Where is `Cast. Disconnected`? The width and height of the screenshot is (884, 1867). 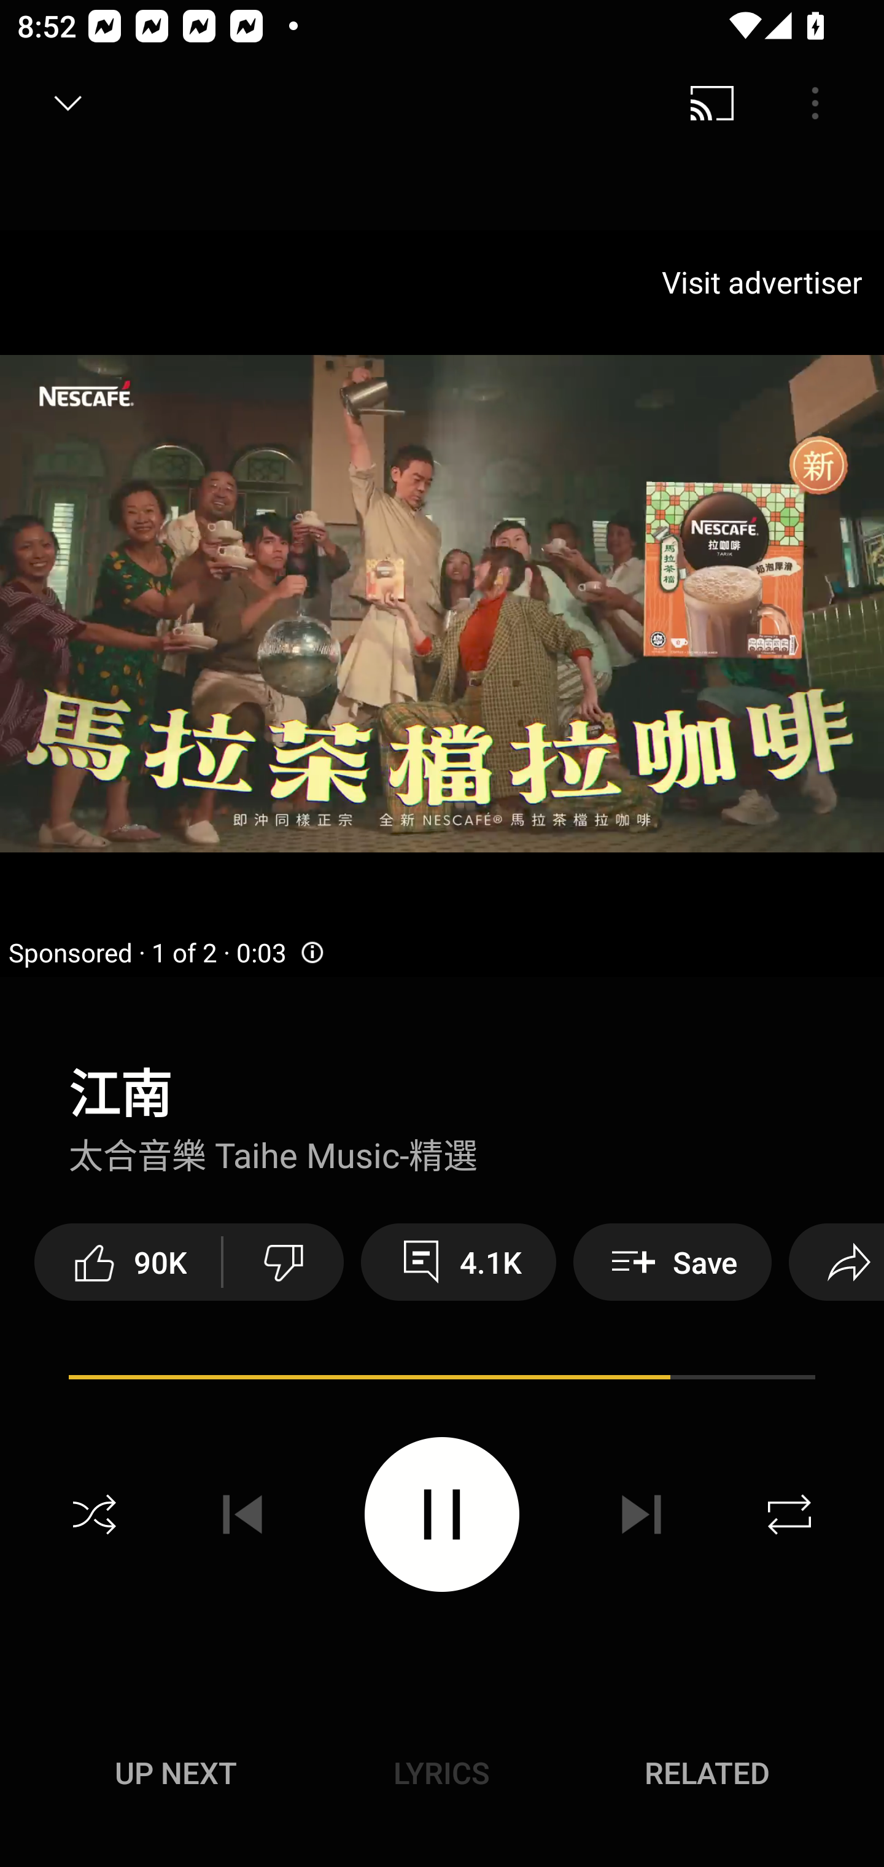
Cast. Disconnected is located at coordinates (712, 103).